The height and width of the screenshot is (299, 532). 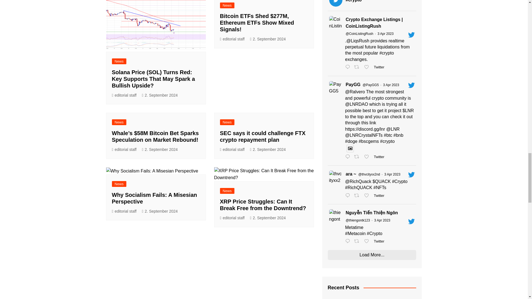 What do you see at coordinates (268, 39) in the screenshot?
I see `2. September 2024` at bounding box center [268, 39].